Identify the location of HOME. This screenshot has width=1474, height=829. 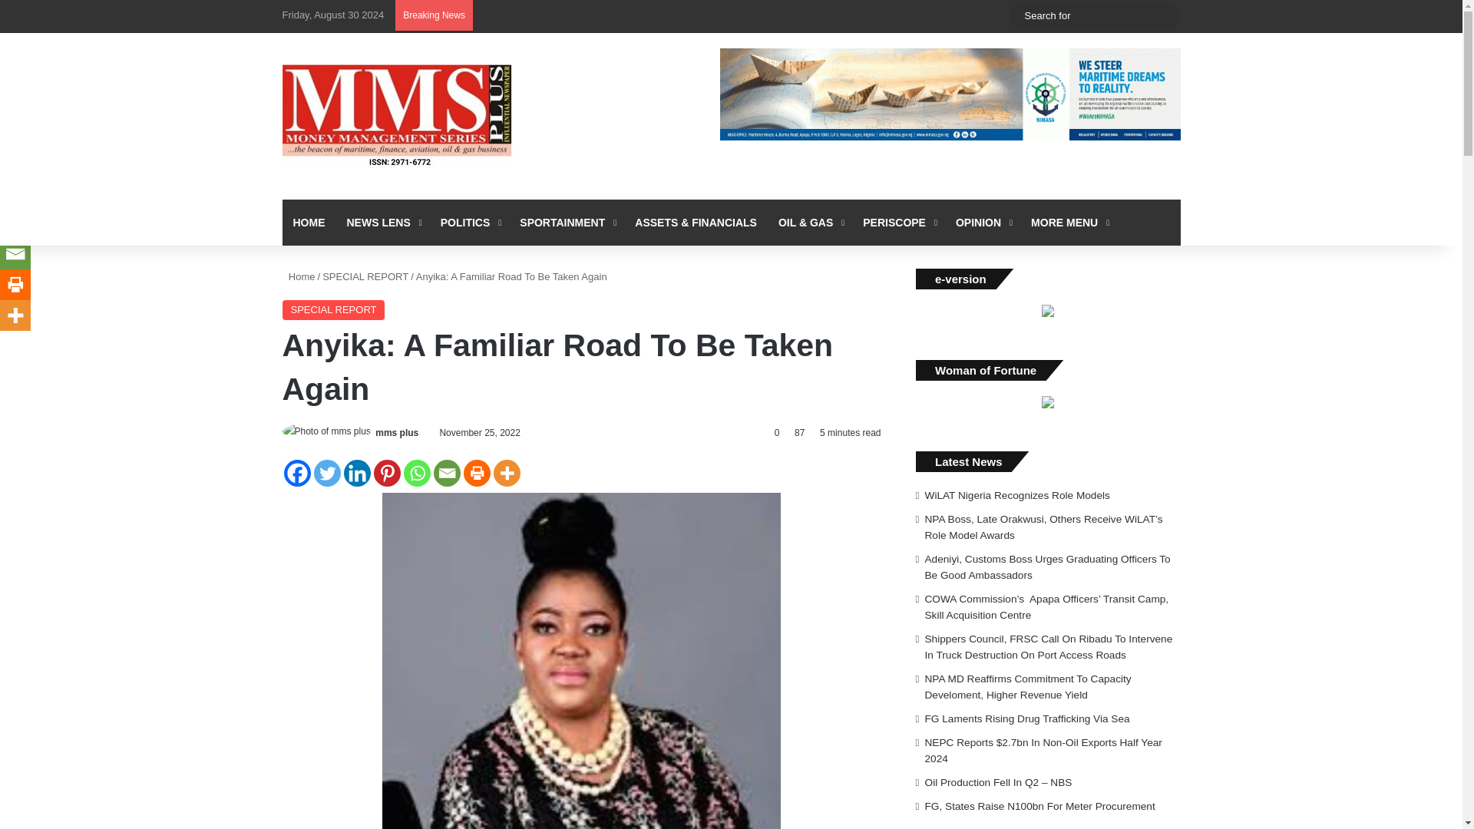
(309, 223).